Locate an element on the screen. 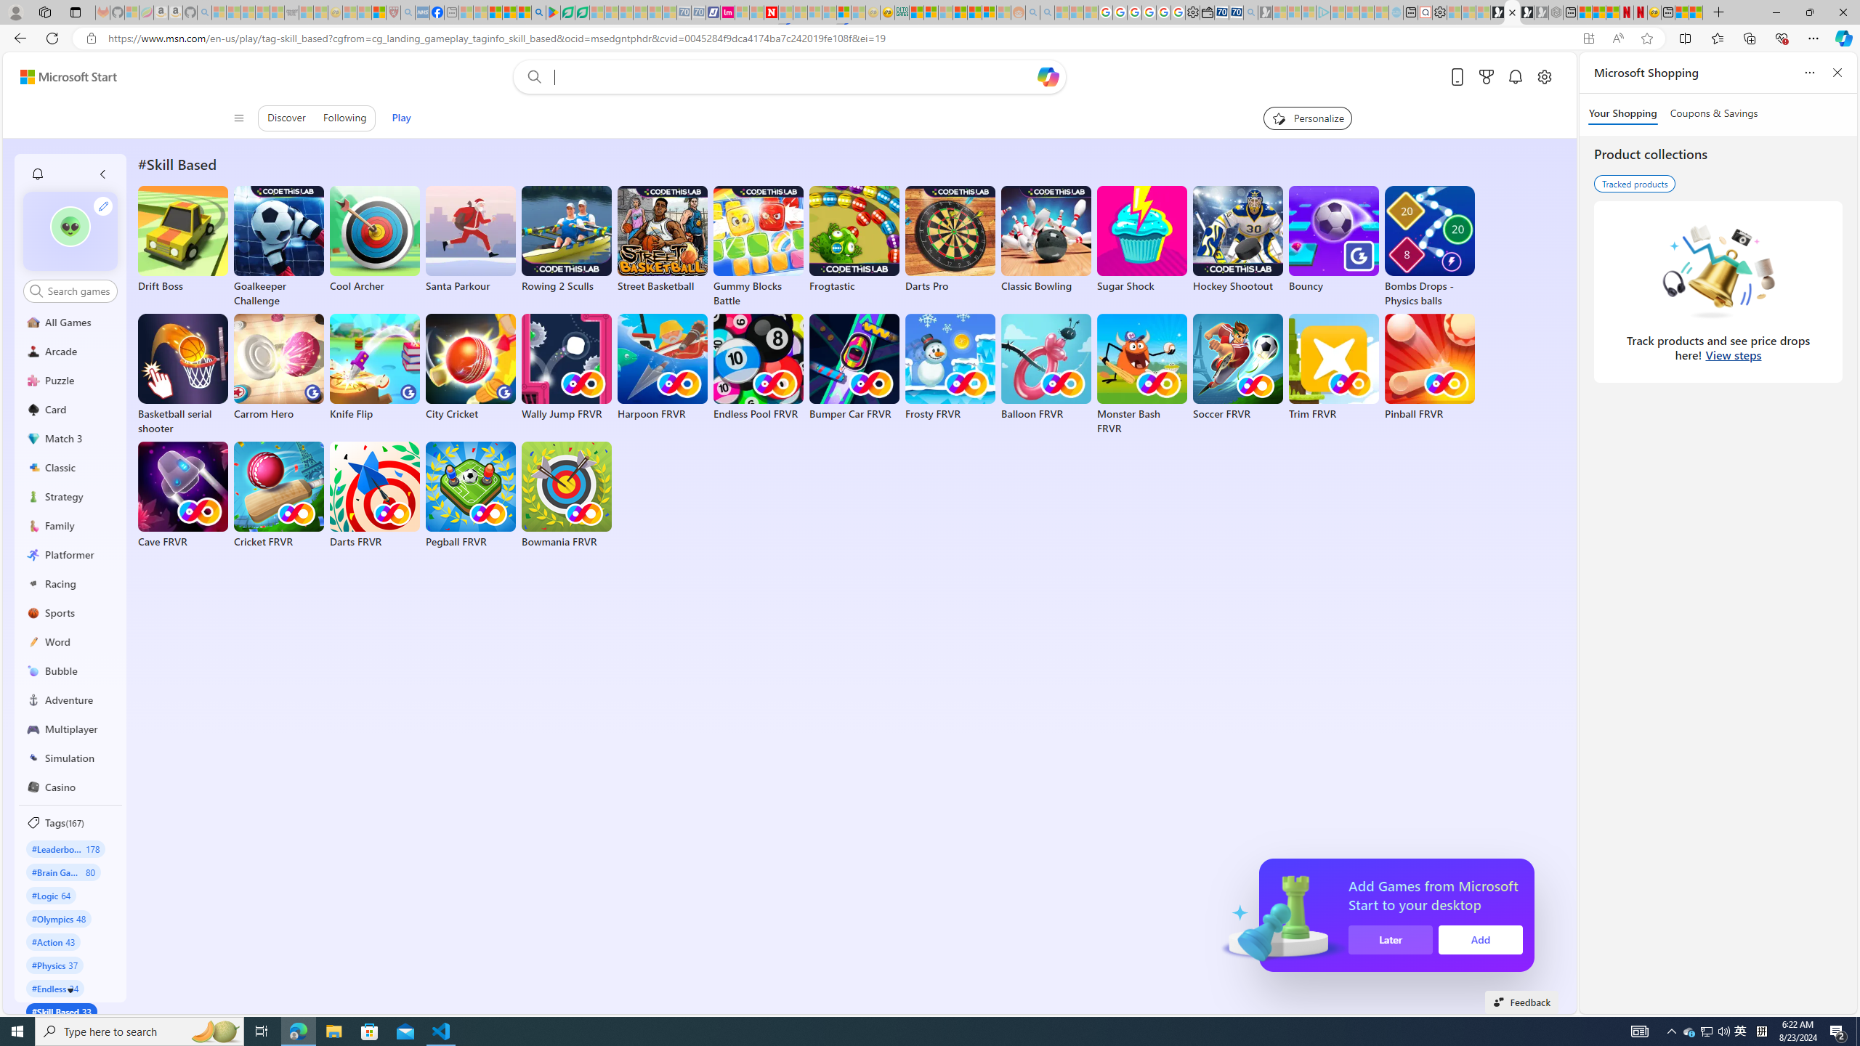  Harpoon FRVR is located at coordinates (661, 368).